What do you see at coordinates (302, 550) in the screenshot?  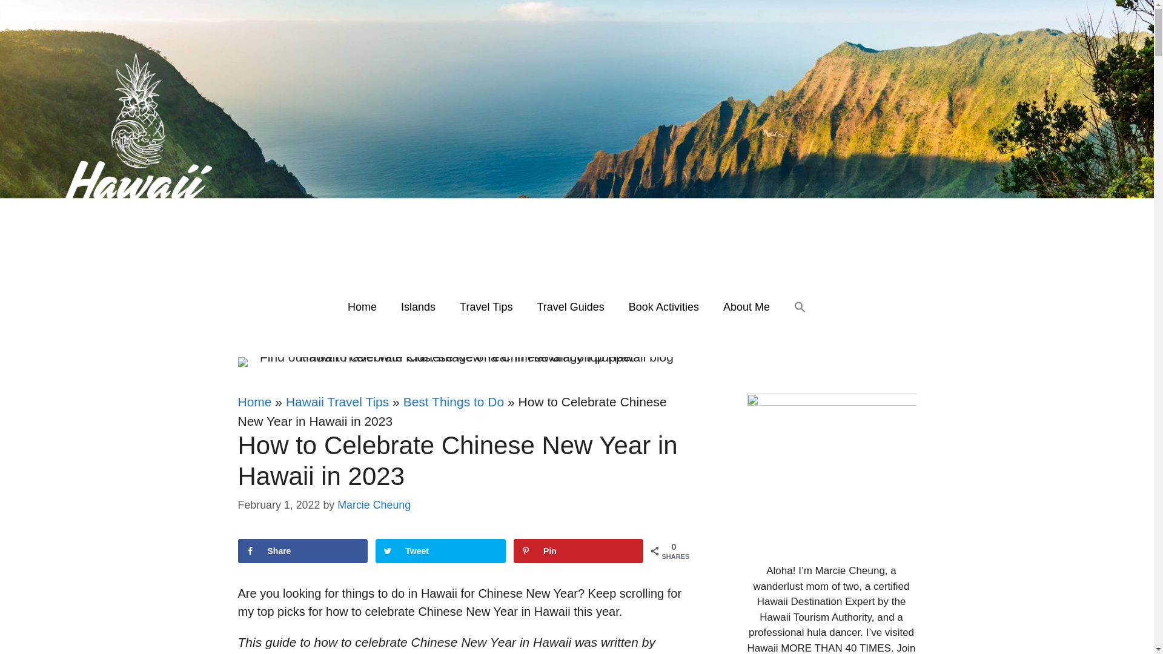 I see `Share on Facebook` at bounding box center [302, 550].